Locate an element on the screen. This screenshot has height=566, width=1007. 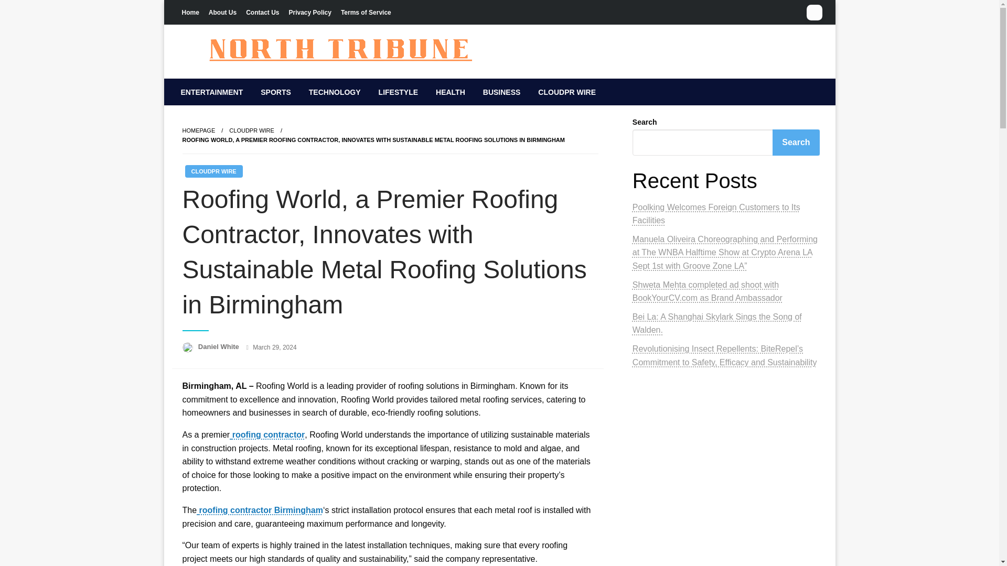
roofing contractor Birmingham is located at coordinates (260, 510).